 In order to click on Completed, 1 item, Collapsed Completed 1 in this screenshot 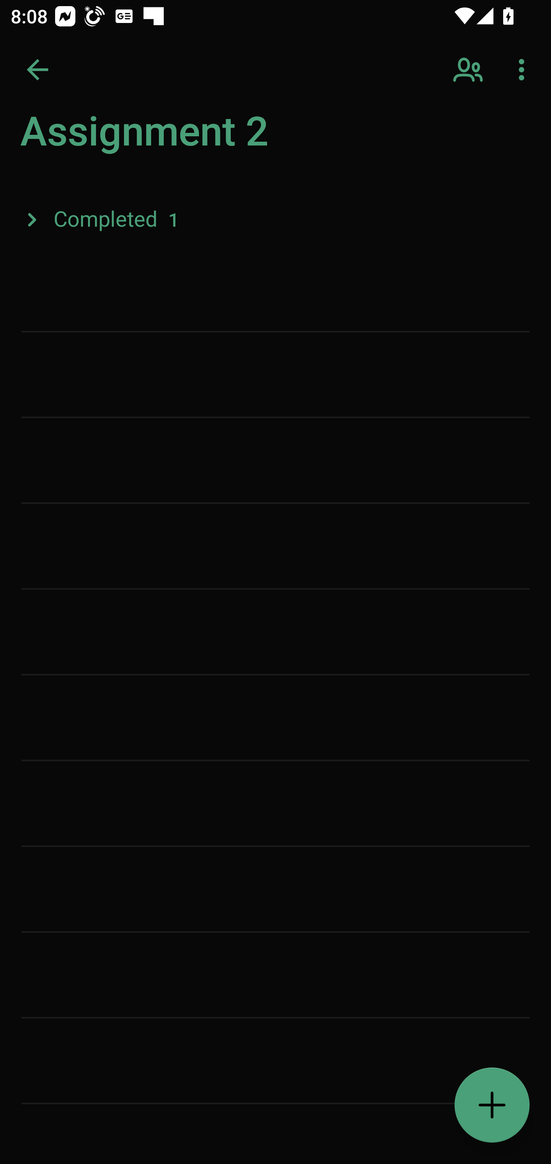, I will do `click(275, 219)`.